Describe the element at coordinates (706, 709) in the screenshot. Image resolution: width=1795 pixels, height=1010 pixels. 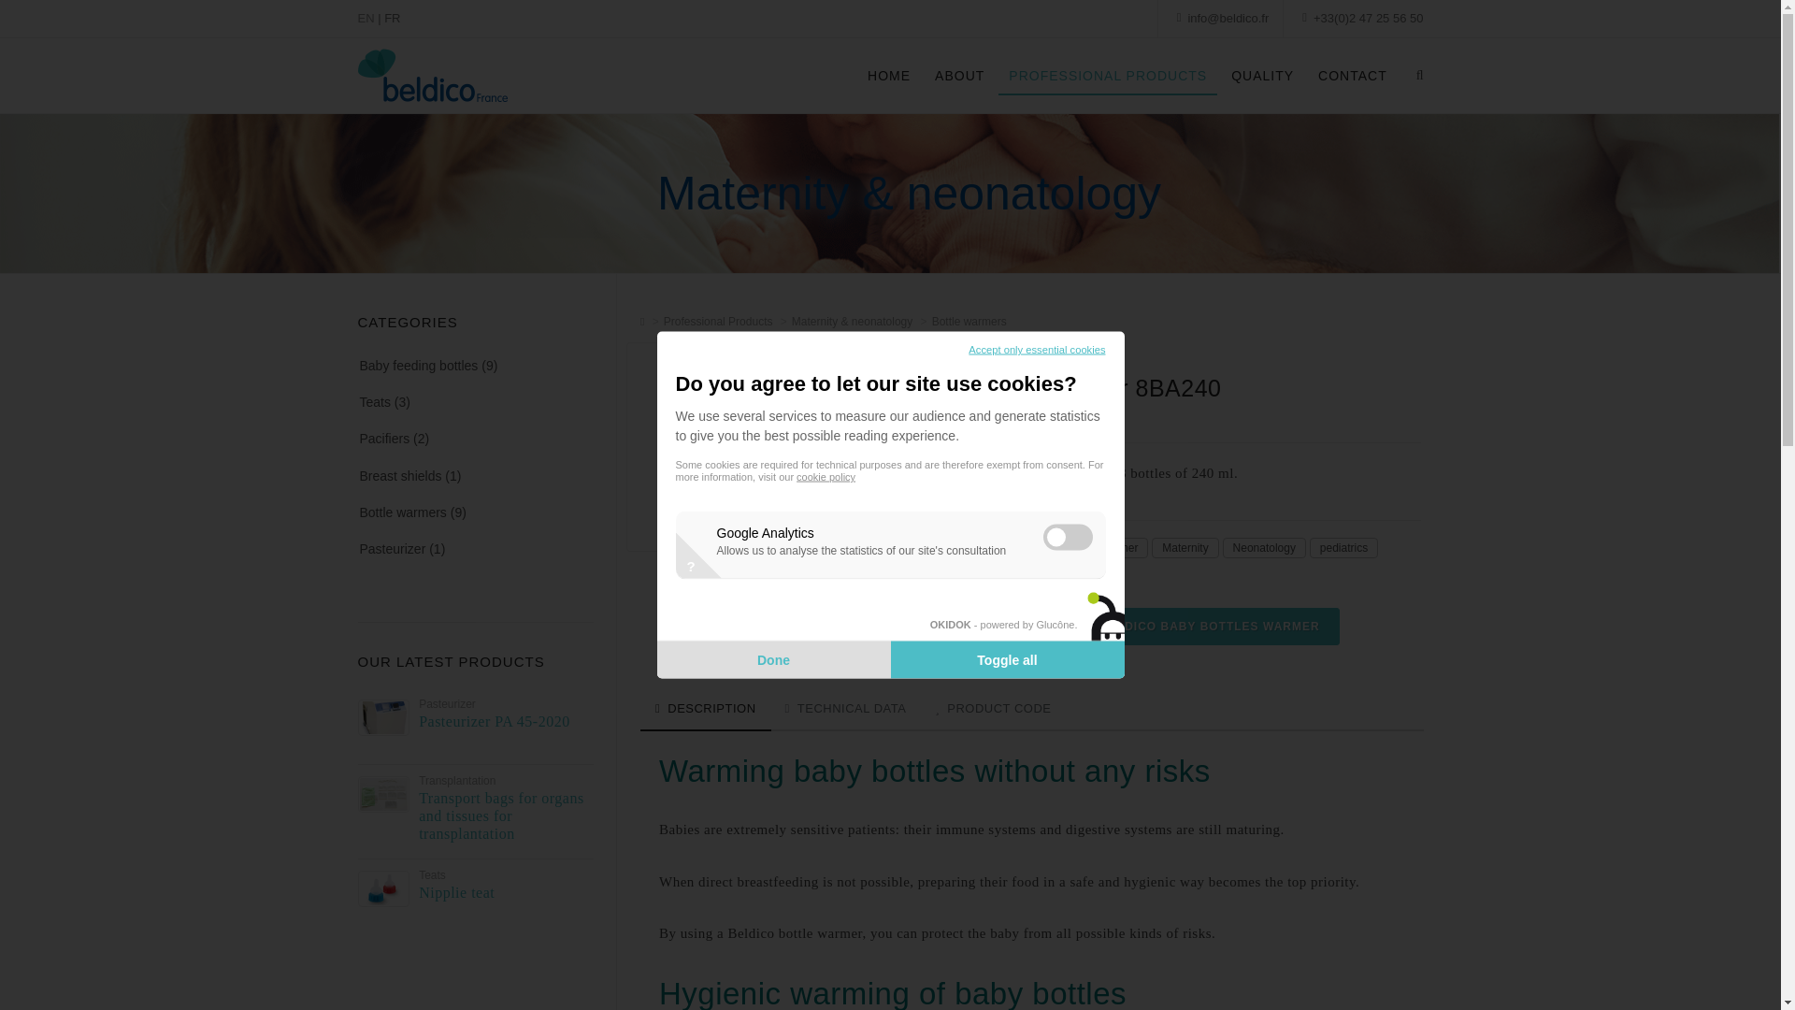
I see `DESCRIPTION` at that location.